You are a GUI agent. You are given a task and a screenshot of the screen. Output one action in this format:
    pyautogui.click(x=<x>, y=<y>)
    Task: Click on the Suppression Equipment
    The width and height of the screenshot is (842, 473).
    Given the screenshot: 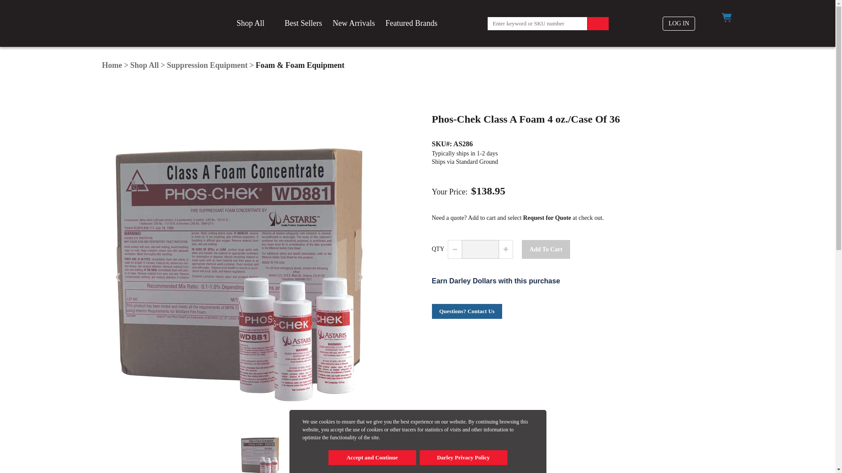 What is the action you would take?
    pyautogui.click(x=207, y=65)
    